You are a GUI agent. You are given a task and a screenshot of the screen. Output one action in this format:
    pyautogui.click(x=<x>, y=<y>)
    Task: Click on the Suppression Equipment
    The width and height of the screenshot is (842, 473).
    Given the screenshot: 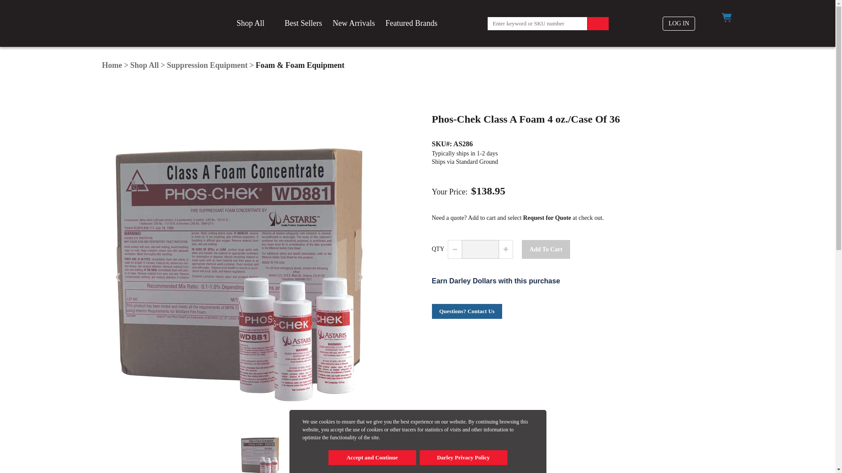 What is the action you would take?
    pyautogui.click(x=207, y=65)
    